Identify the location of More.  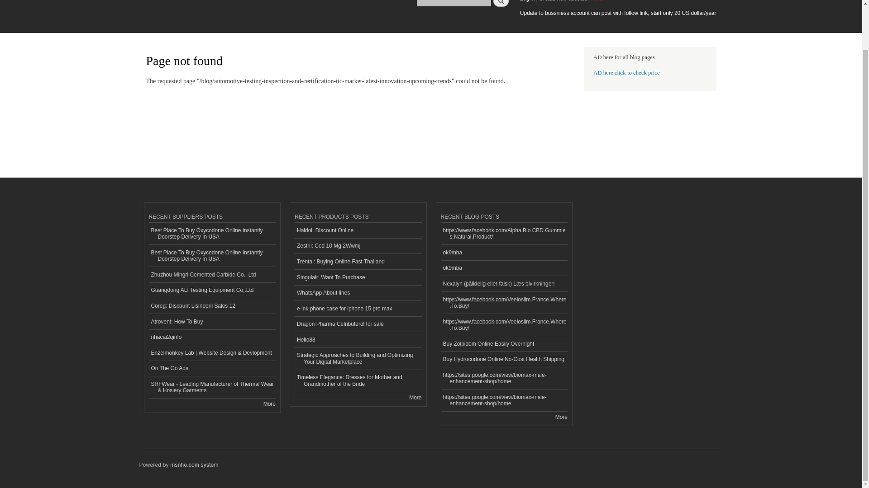
(269, 404).